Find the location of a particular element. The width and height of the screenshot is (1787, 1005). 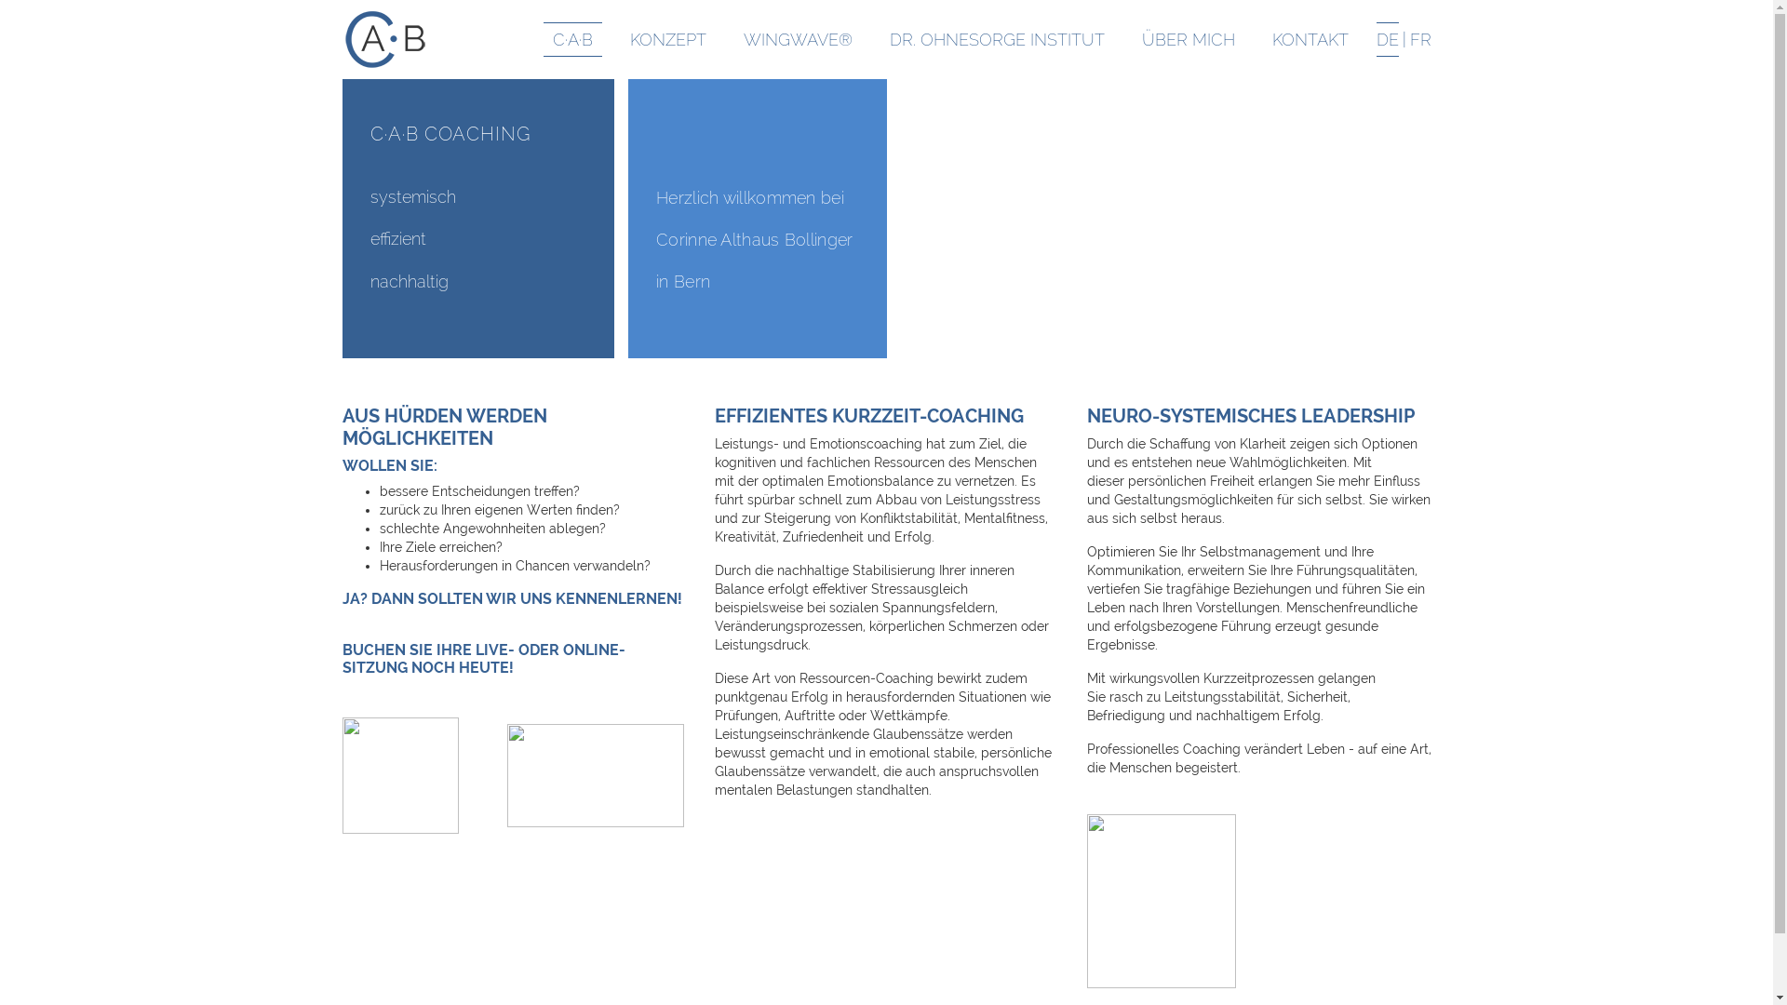

DE is located at coordinates (1387, 40).